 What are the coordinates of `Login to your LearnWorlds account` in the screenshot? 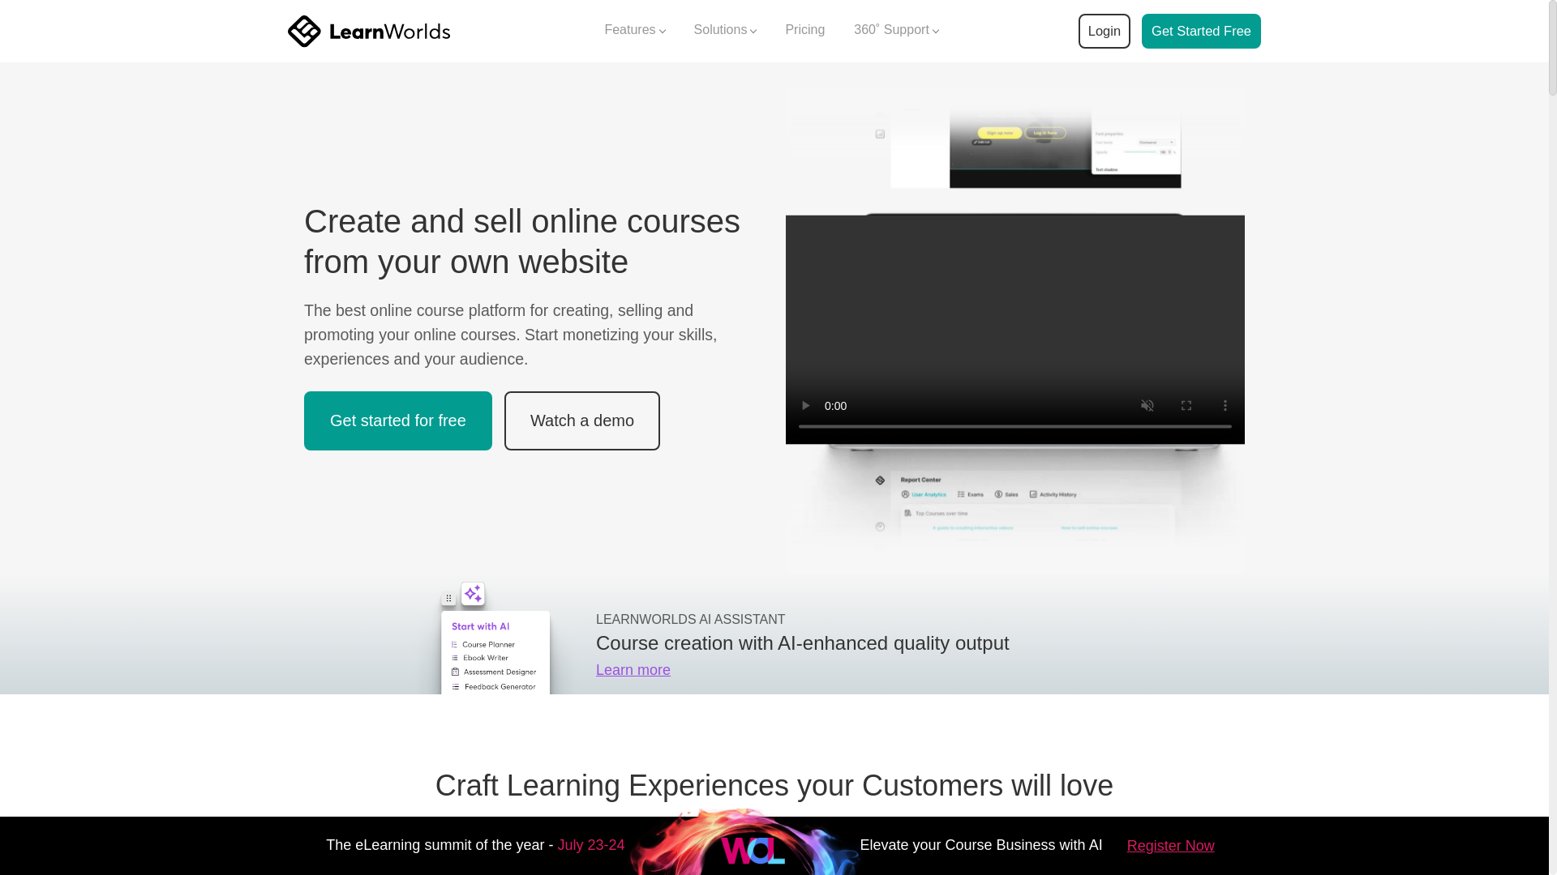 It's located at (1104, 31).